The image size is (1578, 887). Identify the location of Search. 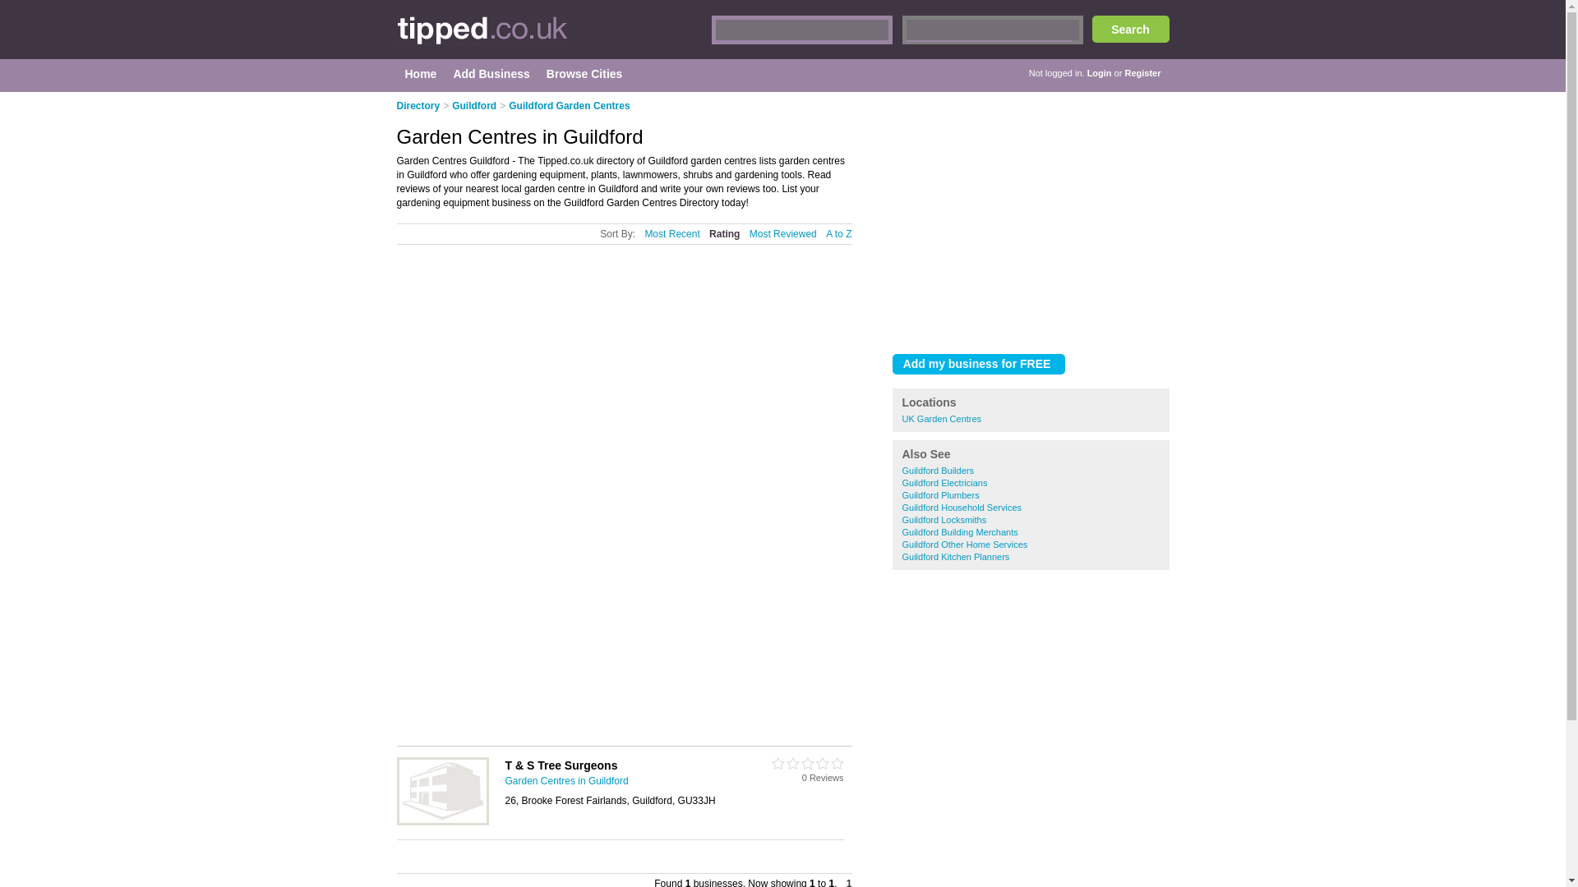
(1130, 29).